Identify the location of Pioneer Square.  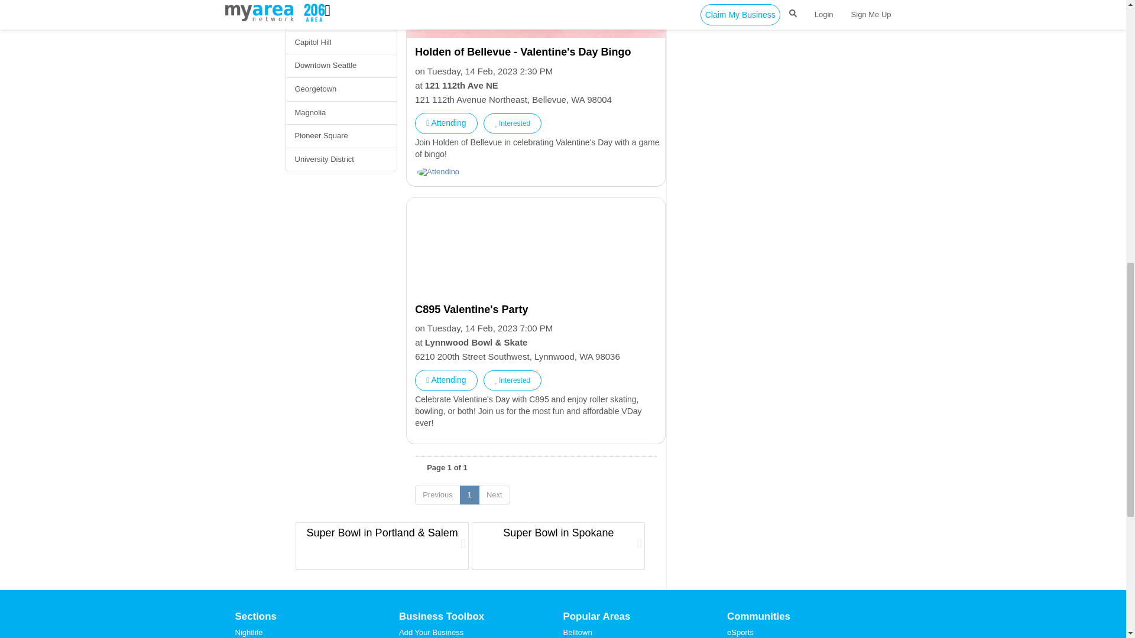
(340, 136).